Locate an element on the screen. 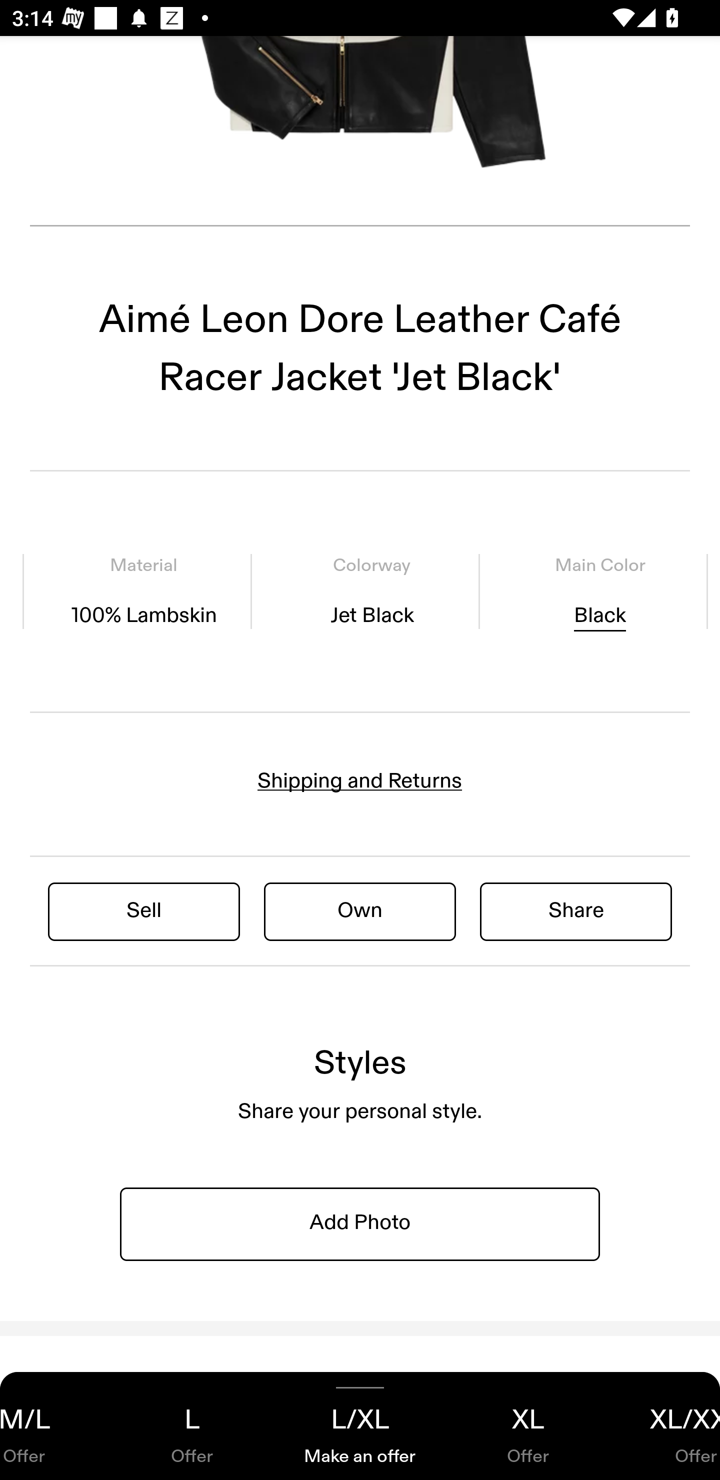 The height and width of the screenshot is (1480, 720). XL Offer is located at coordinates (528, 1426).